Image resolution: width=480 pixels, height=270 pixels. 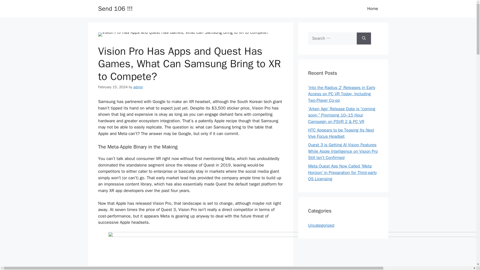 I want to click on HTC Appears to be Teasing Its Next Vive Focus Headset, so click(x=341, y=133).